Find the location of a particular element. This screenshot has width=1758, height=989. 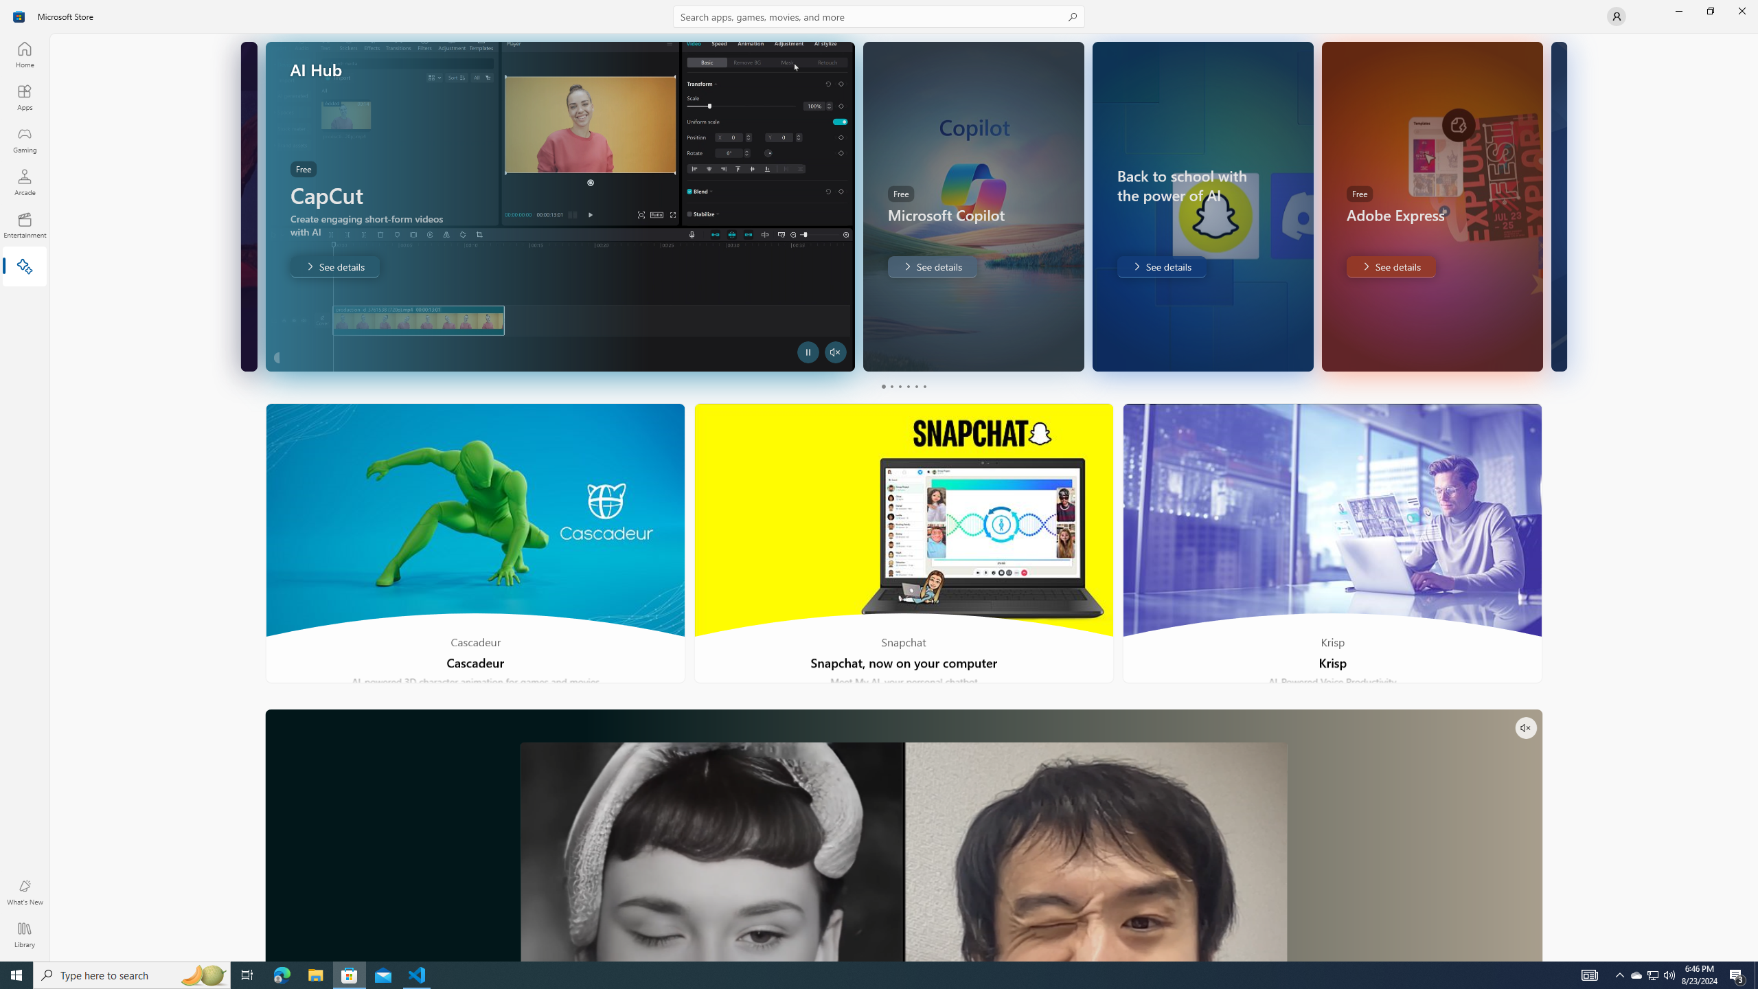

Home is located at coordinates (25, 54).